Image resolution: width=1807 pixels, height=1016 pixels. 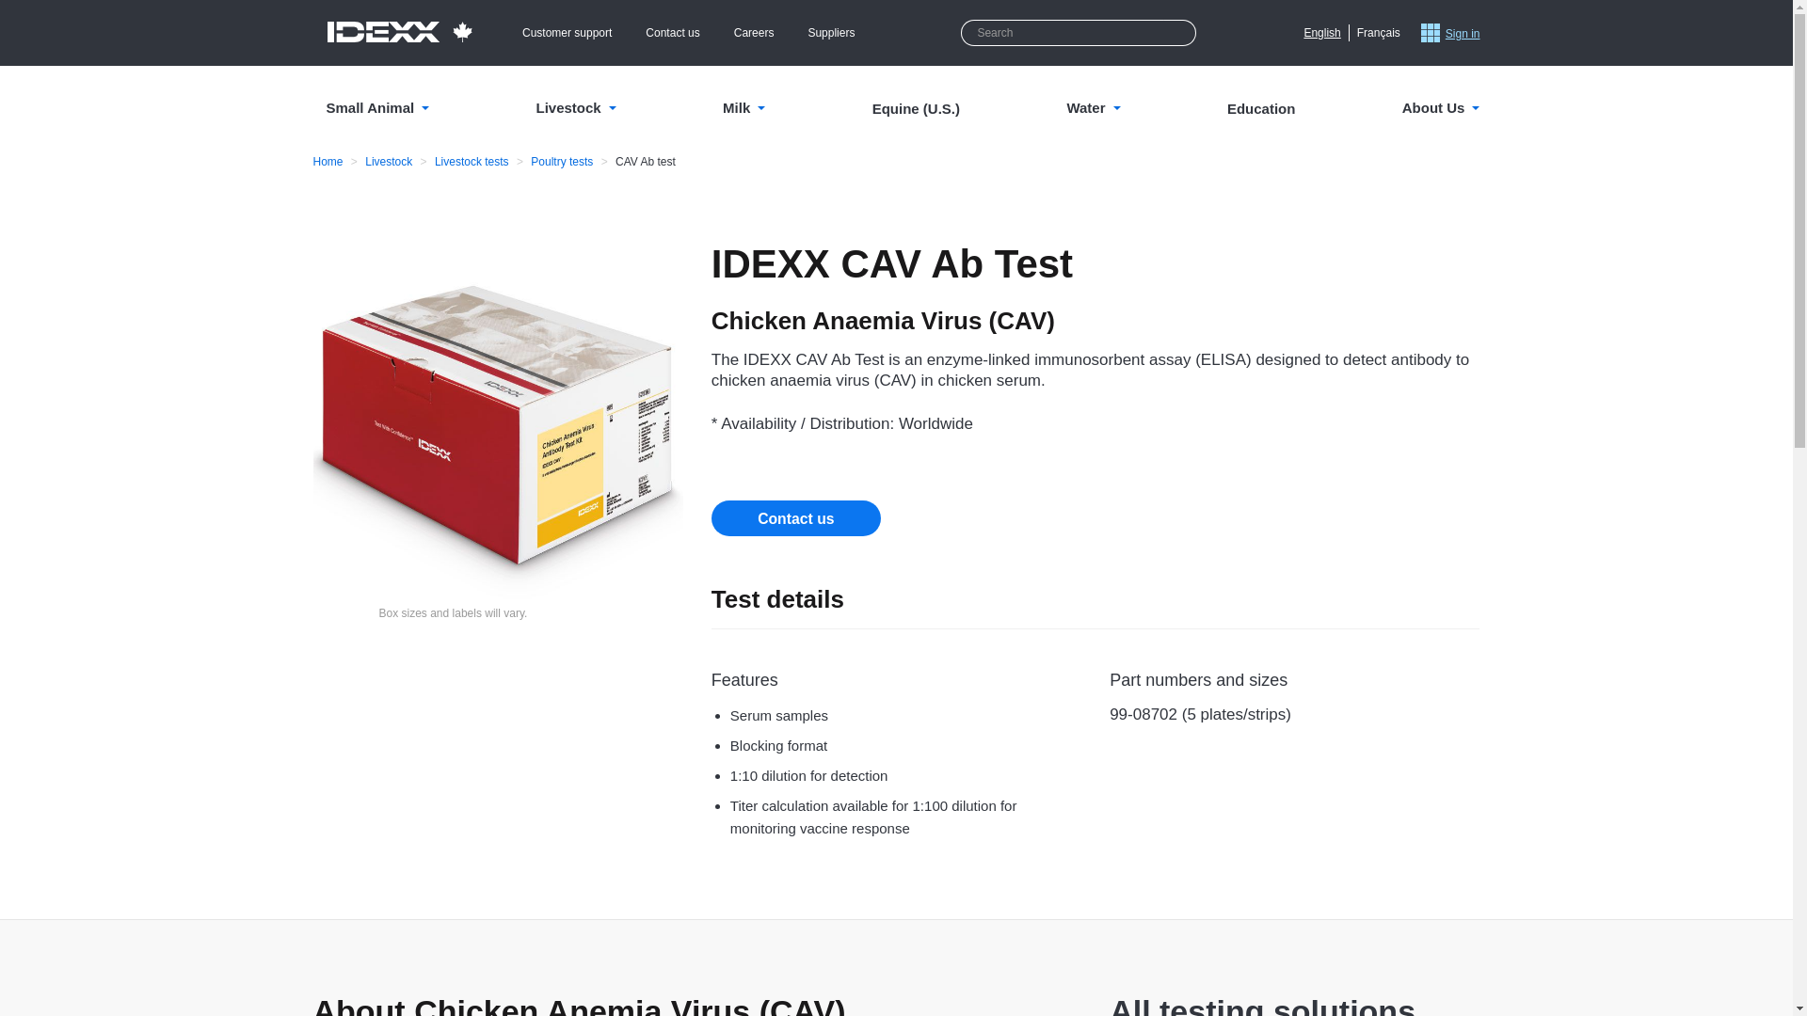 I want to click on Contact us, so click(x=672, y=32).